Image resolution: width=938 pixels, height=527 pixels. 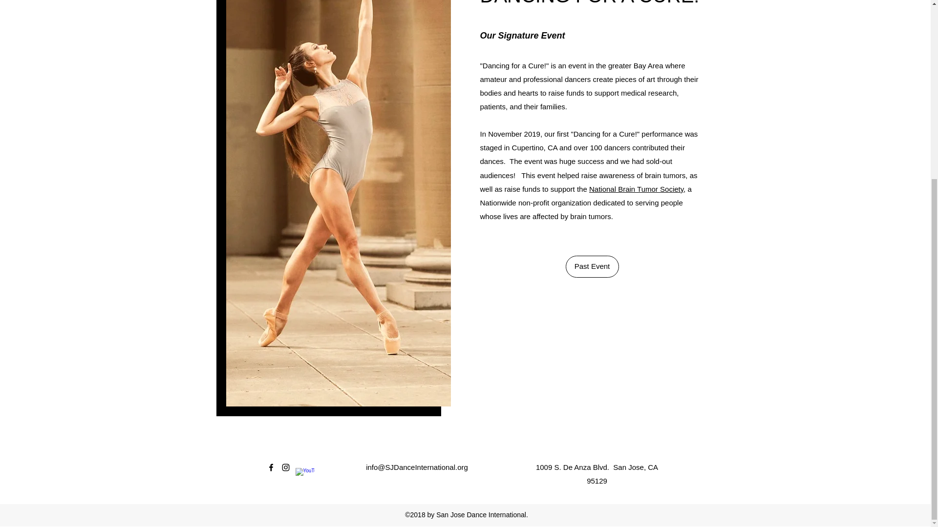 What do you see at coordinates (592, 266) in the screenshot?
I see `Past Event` at bounding box center [592, 266].